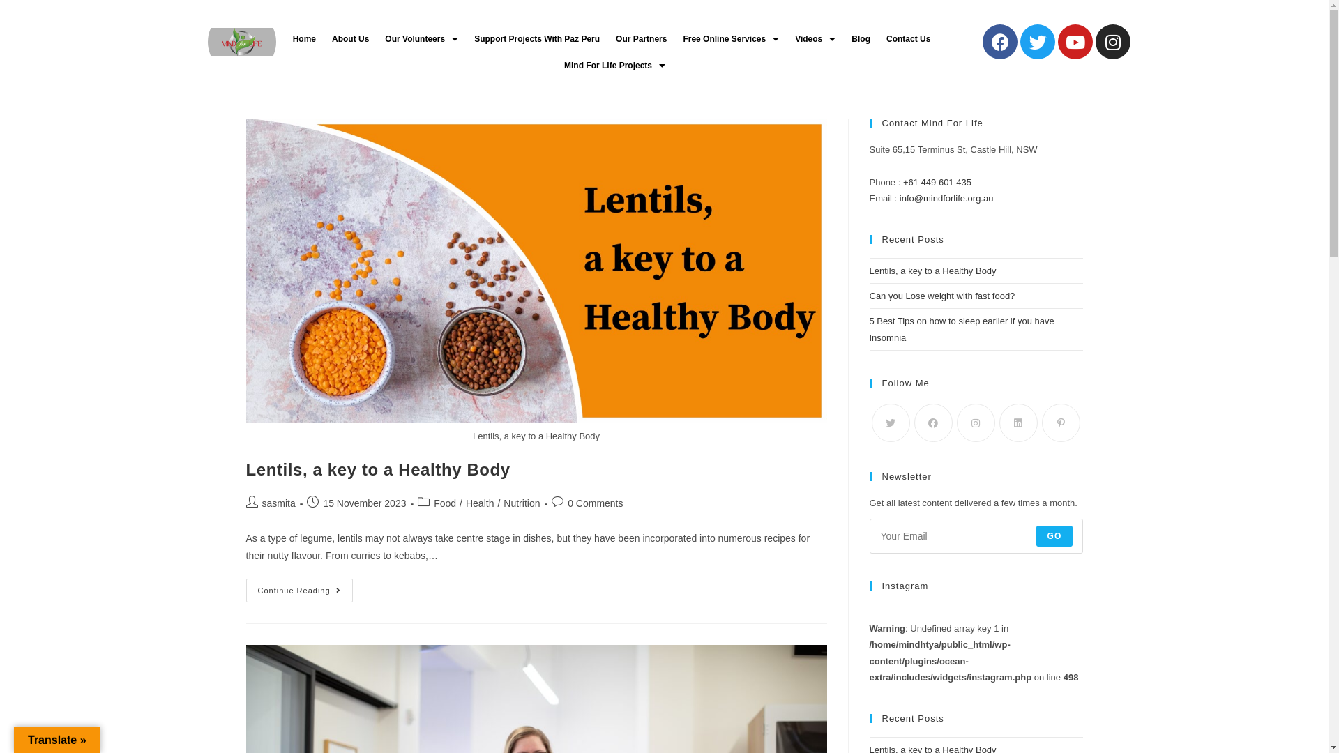  What do you see at coordinates (861, 39) in the screenshot?
I see `Blog` at bounding box center [861, 39].